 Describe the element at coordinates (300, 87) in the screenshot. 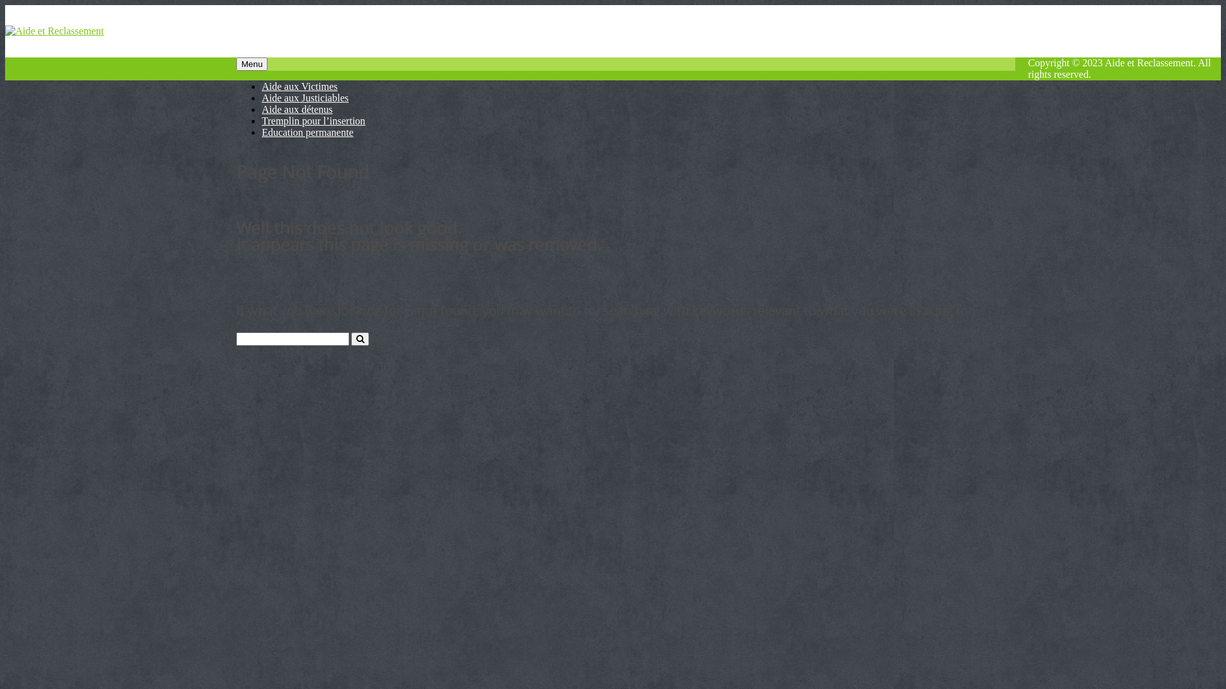

I see `Aide aux Victimes` at that location.